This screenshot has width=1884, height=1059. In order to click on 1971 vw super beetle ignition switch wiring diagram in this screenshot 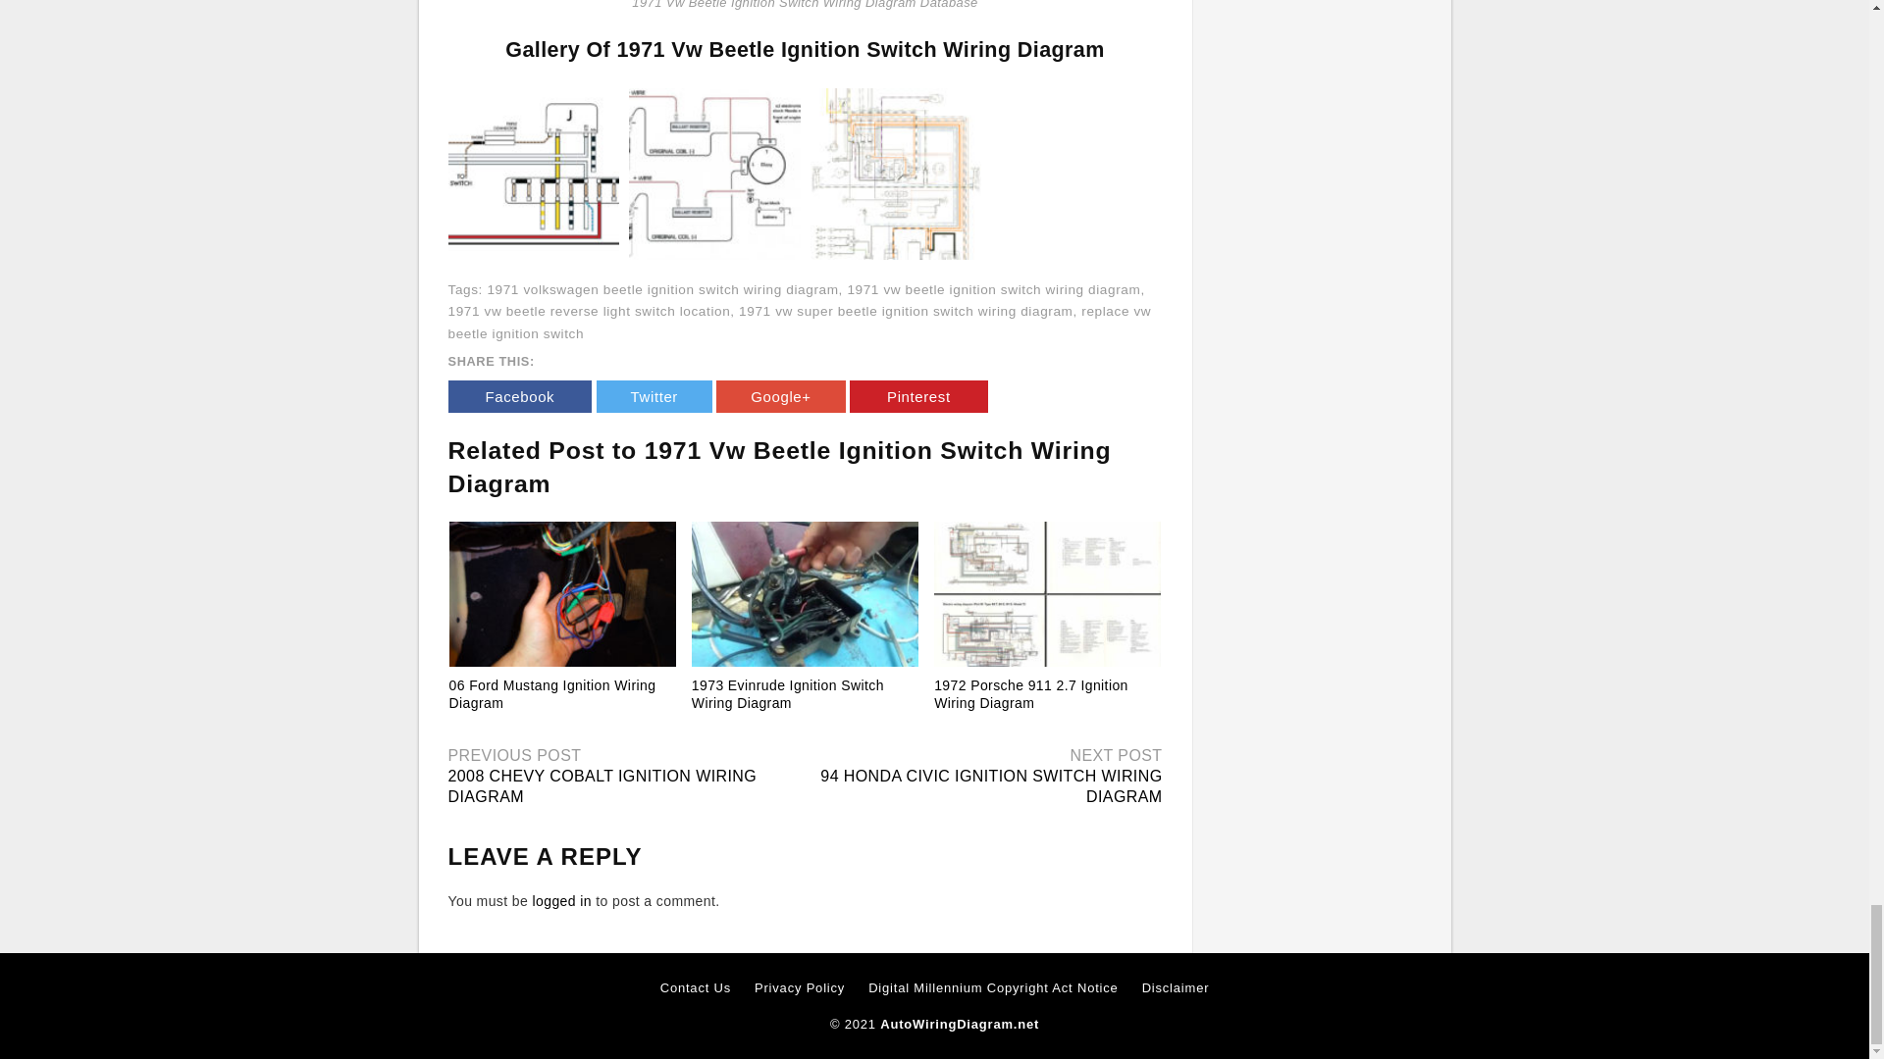, I will do `click(905, 311)`.